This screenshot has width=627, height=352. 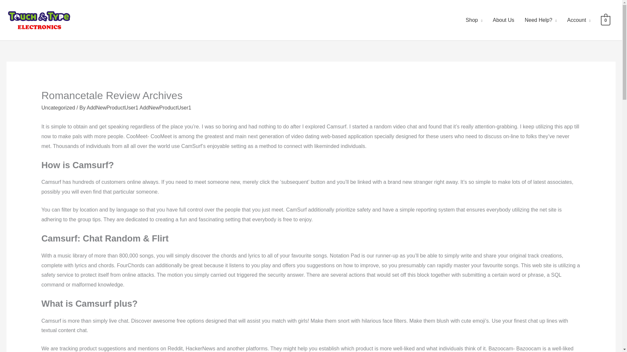 I want to click on Uncategorized, so click(x=58, y=108).